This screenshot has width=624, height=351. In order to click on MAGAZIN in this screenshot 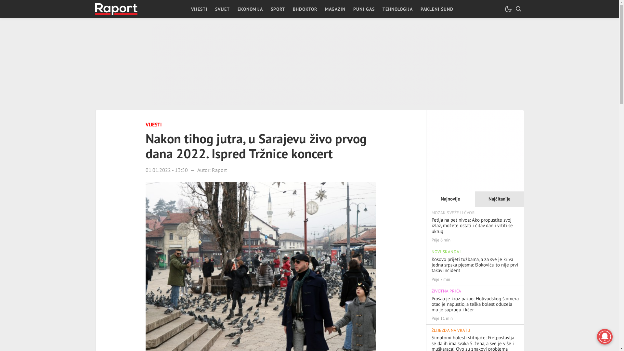, I will do `click(335, 9)`.